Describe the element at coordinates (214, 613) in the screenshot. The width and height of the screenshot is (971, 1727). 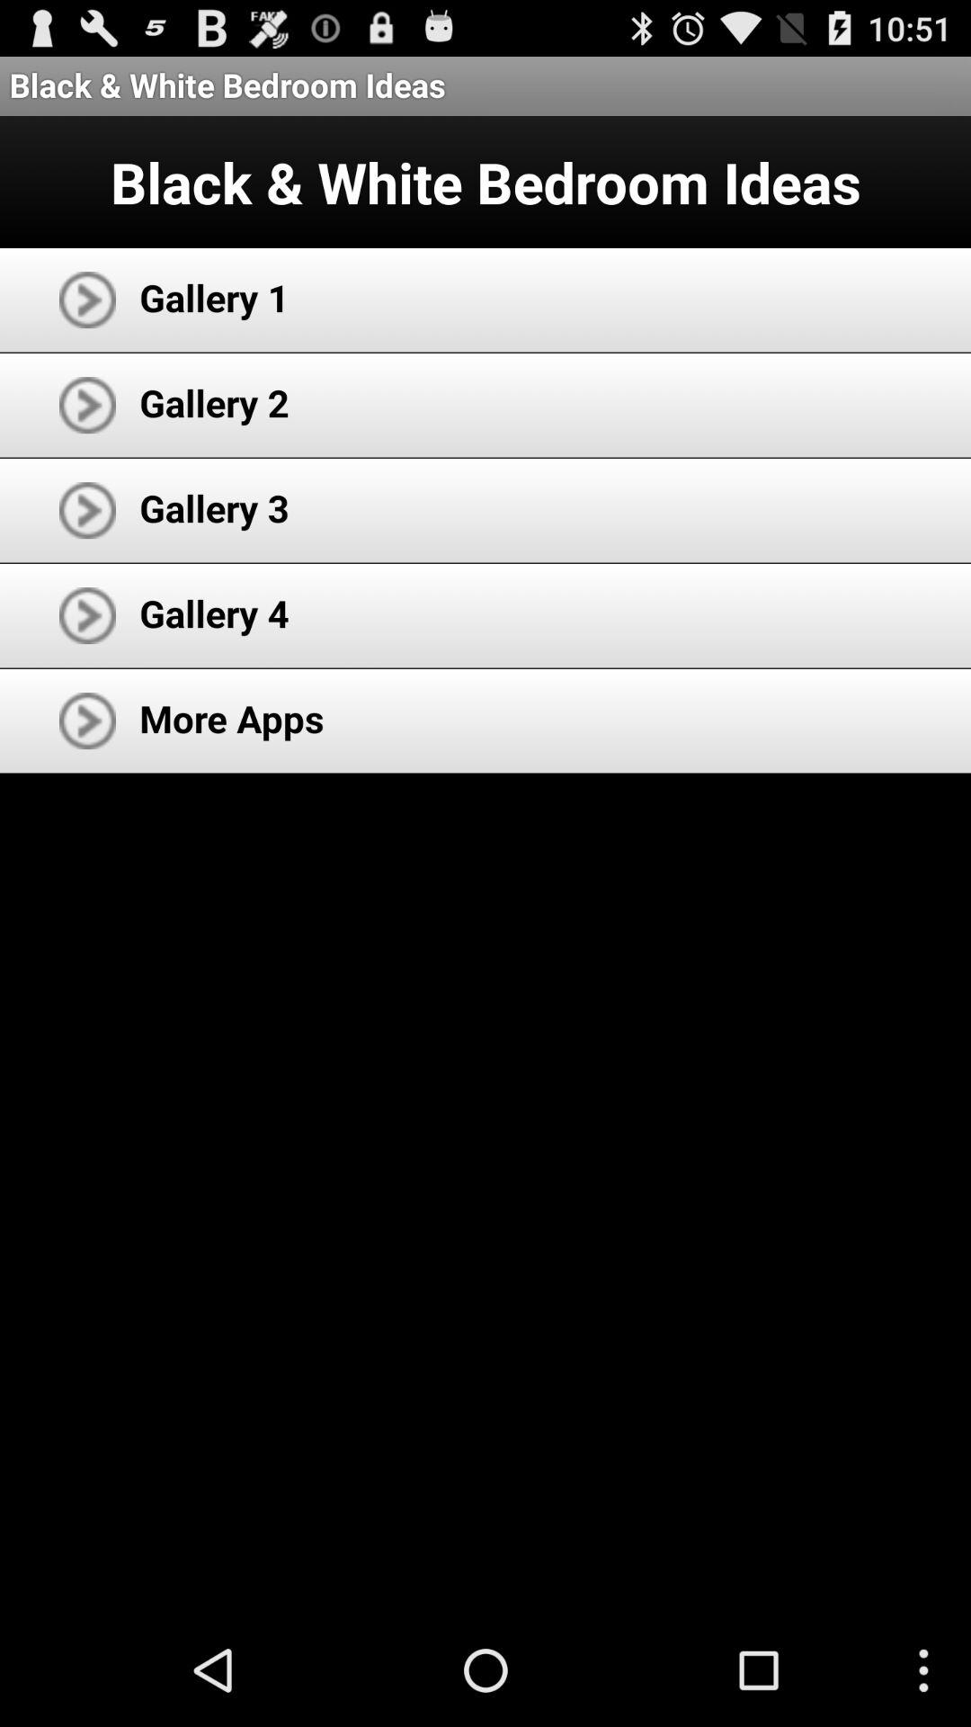
I see `select gallery 4 item` at that location.